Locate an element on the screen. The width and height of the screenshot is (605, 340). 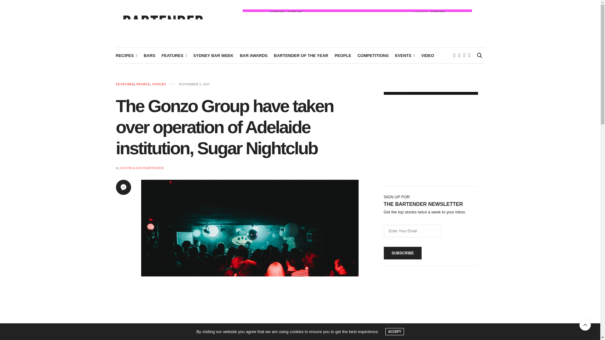
Posts by Australian Bartender is located at coordinates (141, 167).